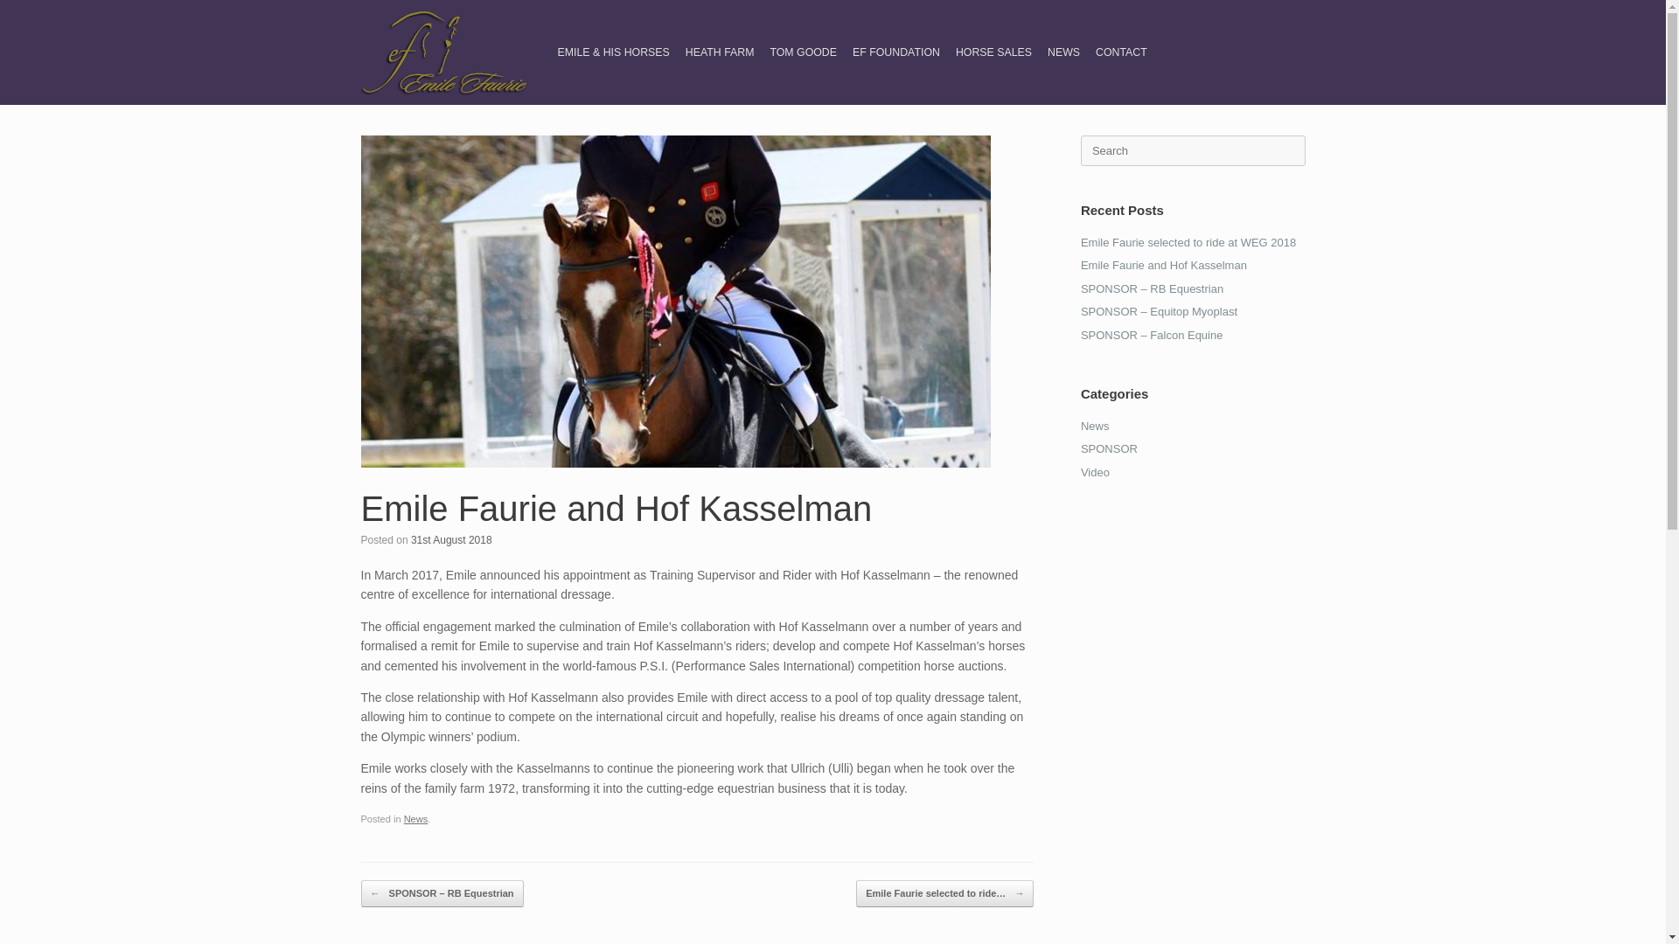 The width and height of the screenshot is (1679, 944). I want to click on SPONSOR, so click(1109, 448).